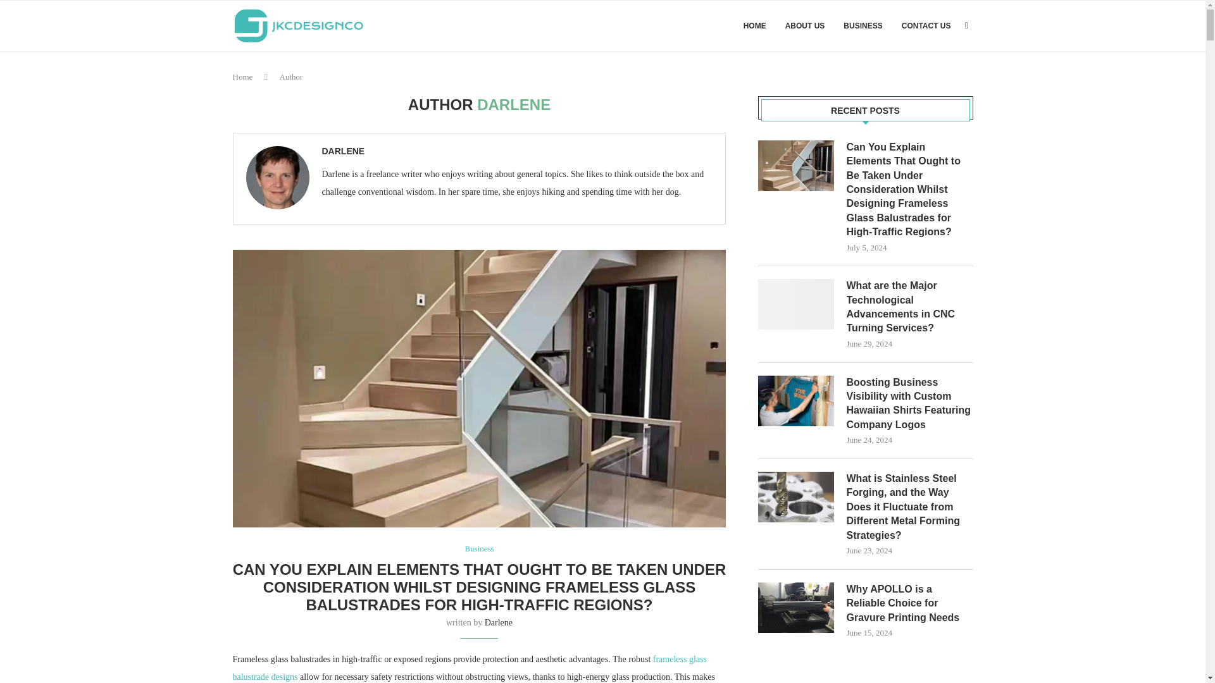 Image resolution: width=1215 pixels, height=683 pixels. What do you see at coordinates (343, 151) in the screenshot?
I see `DARLENE` at bounding box center [343, 151].